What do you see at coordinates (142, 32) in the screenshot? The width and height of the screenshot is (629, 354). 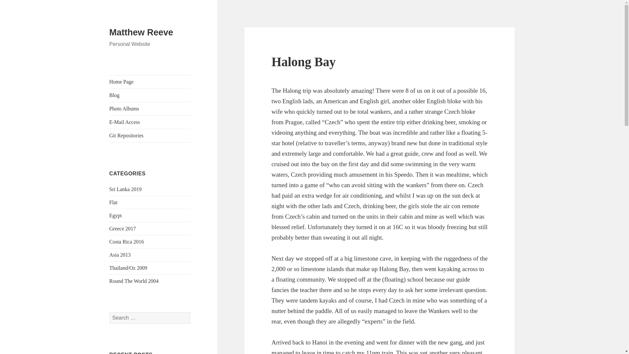 I see `Matthew Reeve` at bounding box center [142, 32].